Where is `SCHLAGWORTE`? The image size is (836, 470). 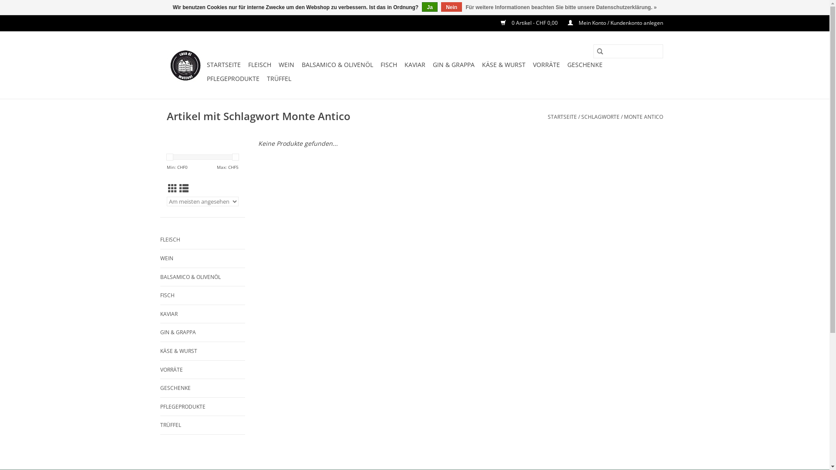
SCHLAGWORTE is located at coordinates (600, 117).